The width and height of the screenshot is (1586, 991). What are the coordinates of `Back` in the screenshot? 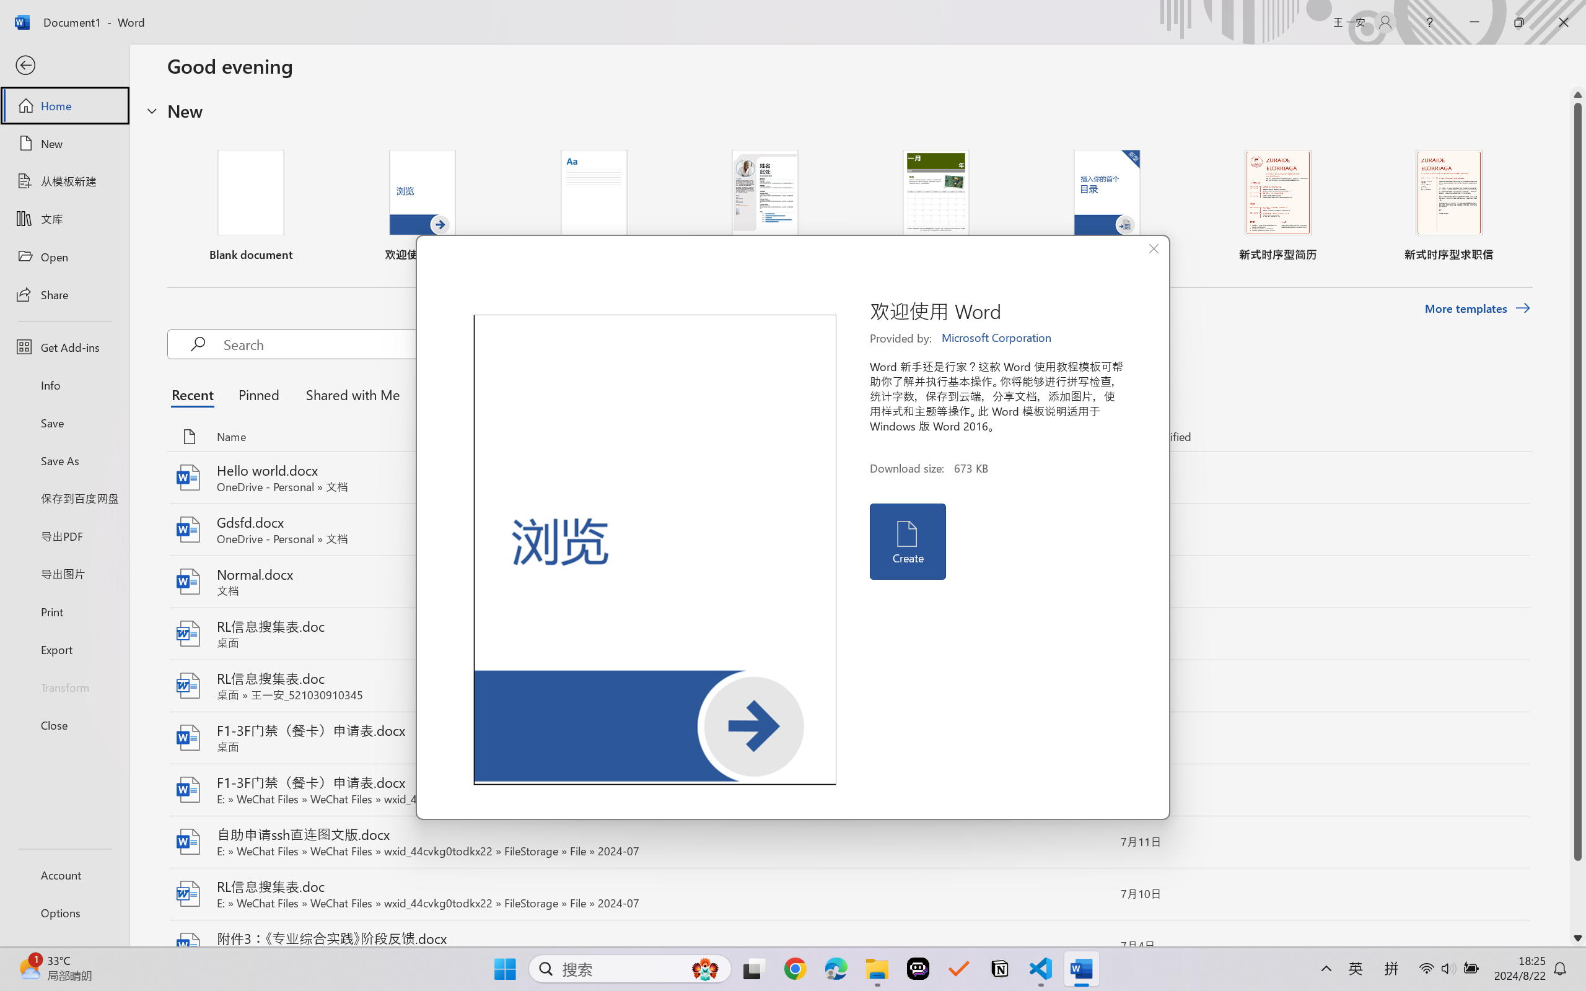 It's located at (64, 66).